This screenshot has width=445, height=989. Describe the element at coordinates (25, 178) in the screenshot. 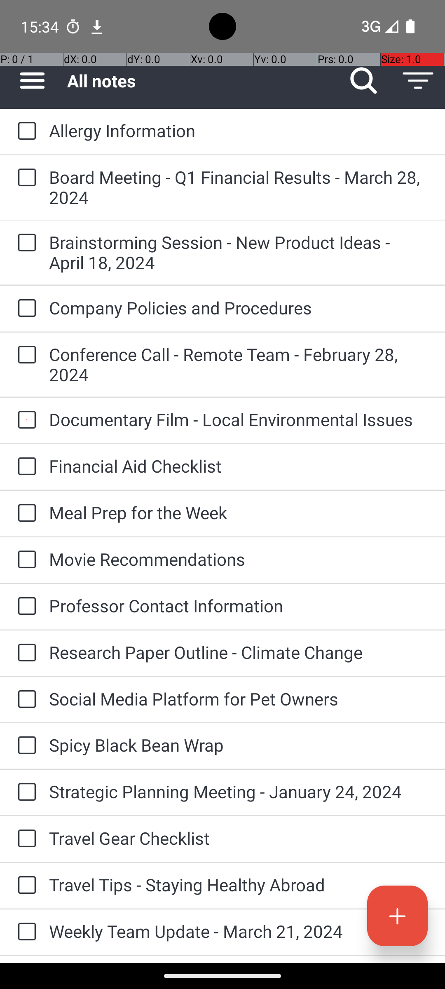

I see `to-do: Board Meeting - Q1 Financial Results - March 28, 2024` at that location.